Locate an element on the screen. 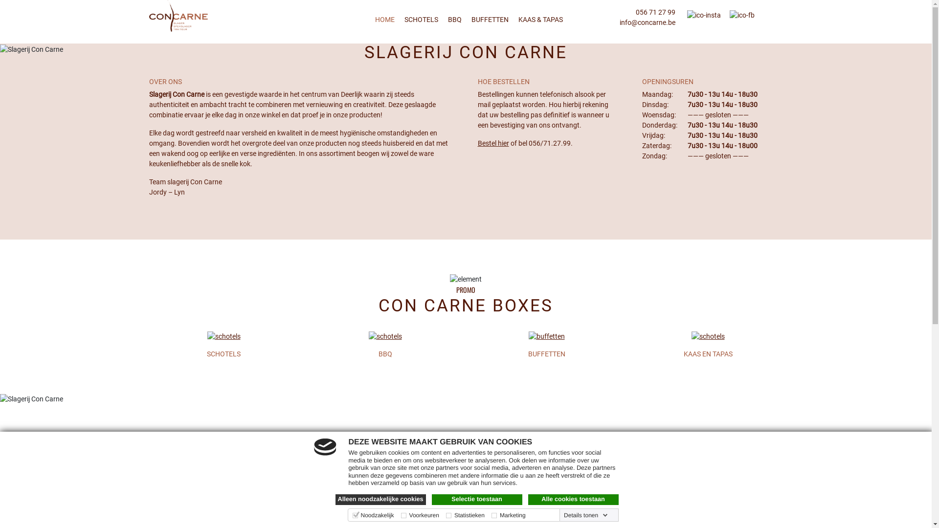 Image resolution: width=939 pixels, height=528 pixels. BBQ is located at coordinates (455, 20).